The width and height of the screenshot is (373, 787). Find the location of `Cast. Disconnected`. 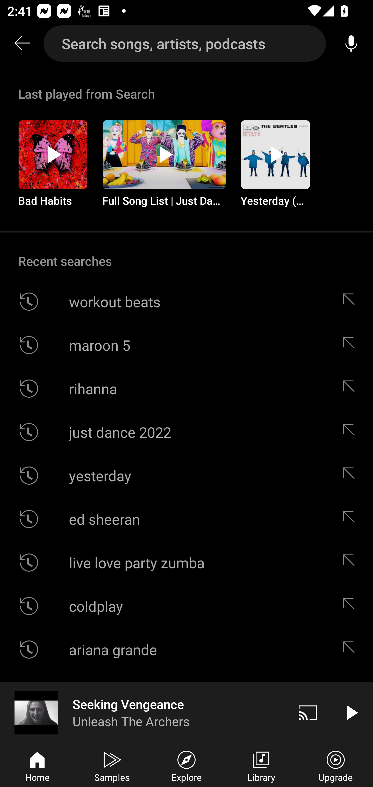

Cast. Disconnected is located at coordinates (308, 712).